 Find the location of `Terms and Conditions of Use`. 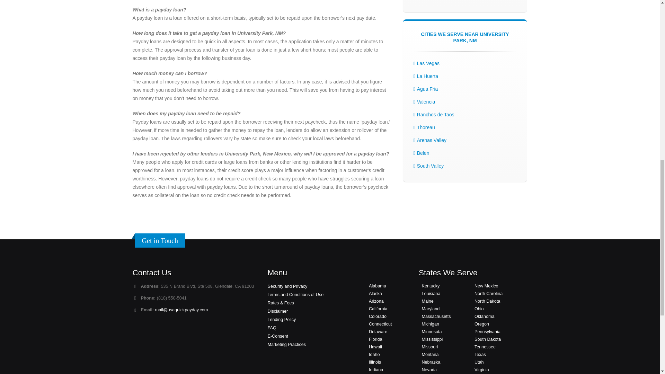

Terms and Conditions of Use is located at coordinates (295, 294).